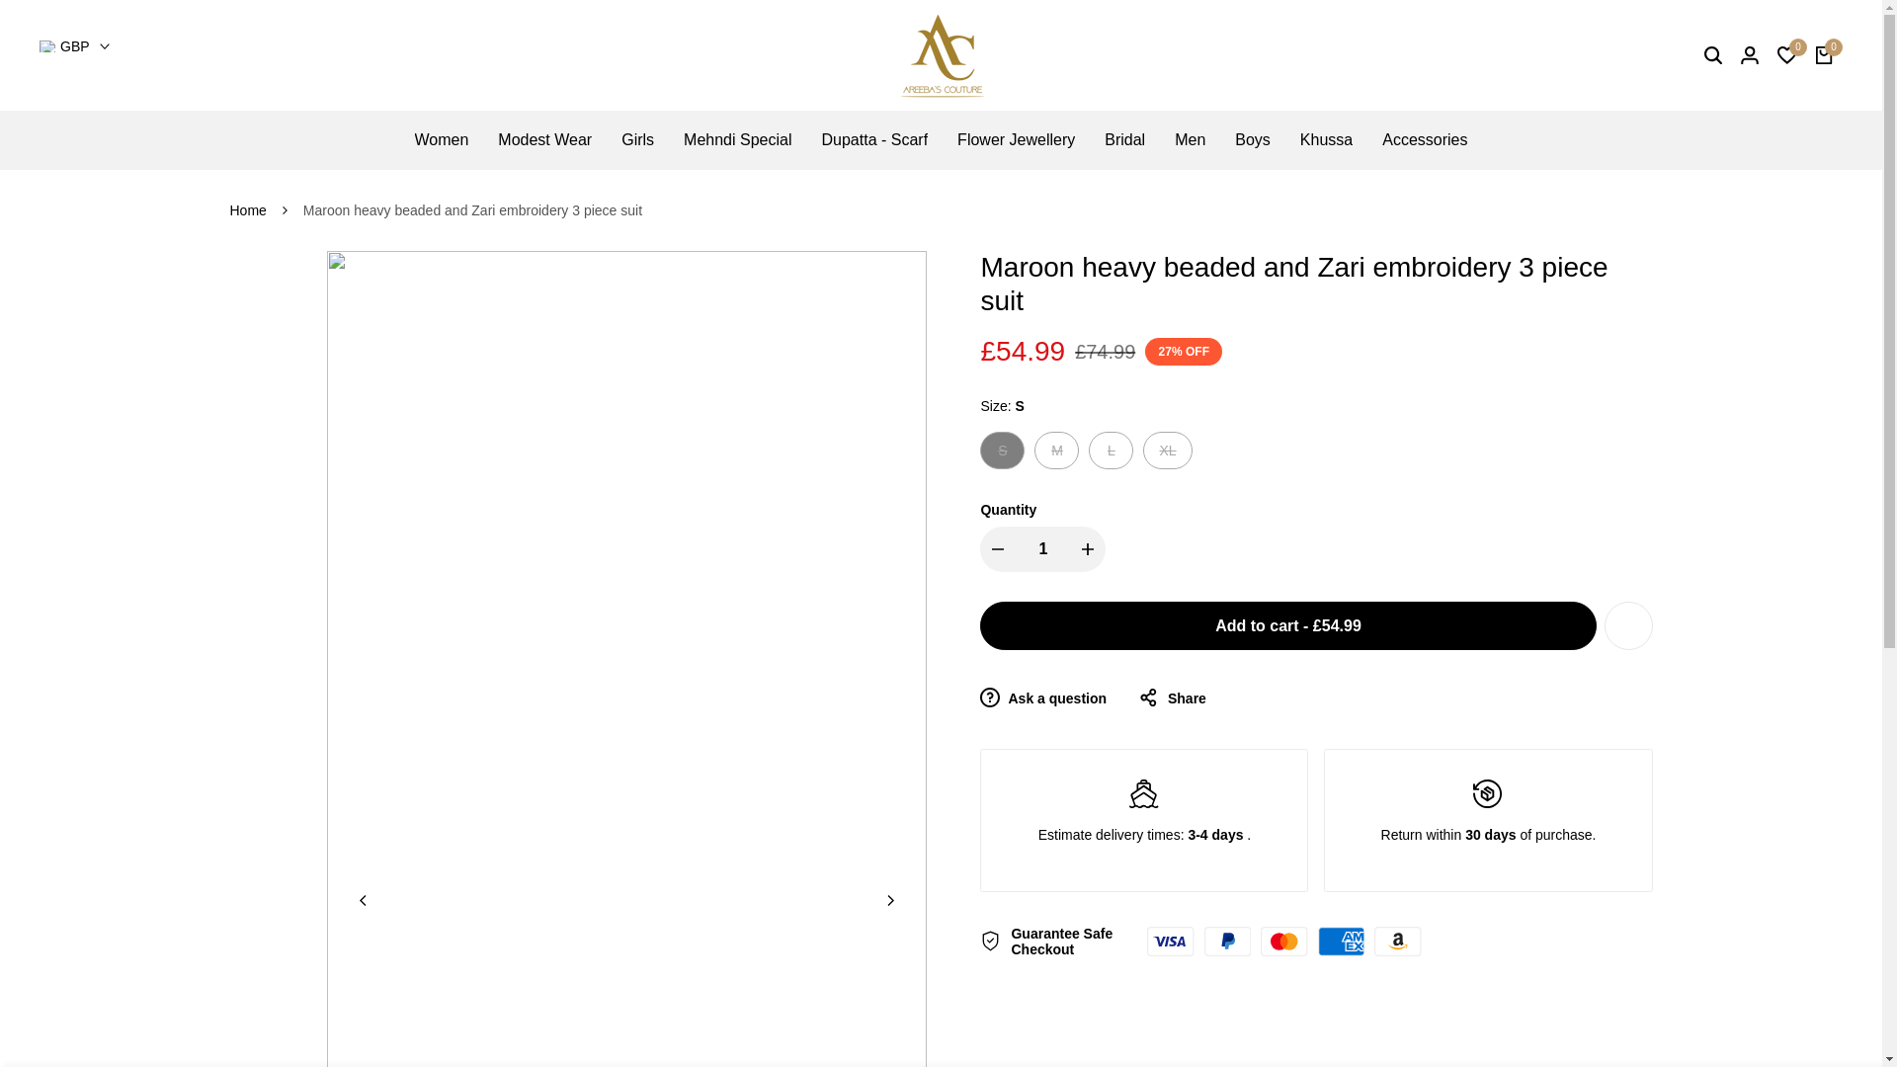 This screenshot has height=1067, width=1897. What do you see at coordinates (1824, 55) in the screenshot?
I see `0` at bounding box center [1824, 55].